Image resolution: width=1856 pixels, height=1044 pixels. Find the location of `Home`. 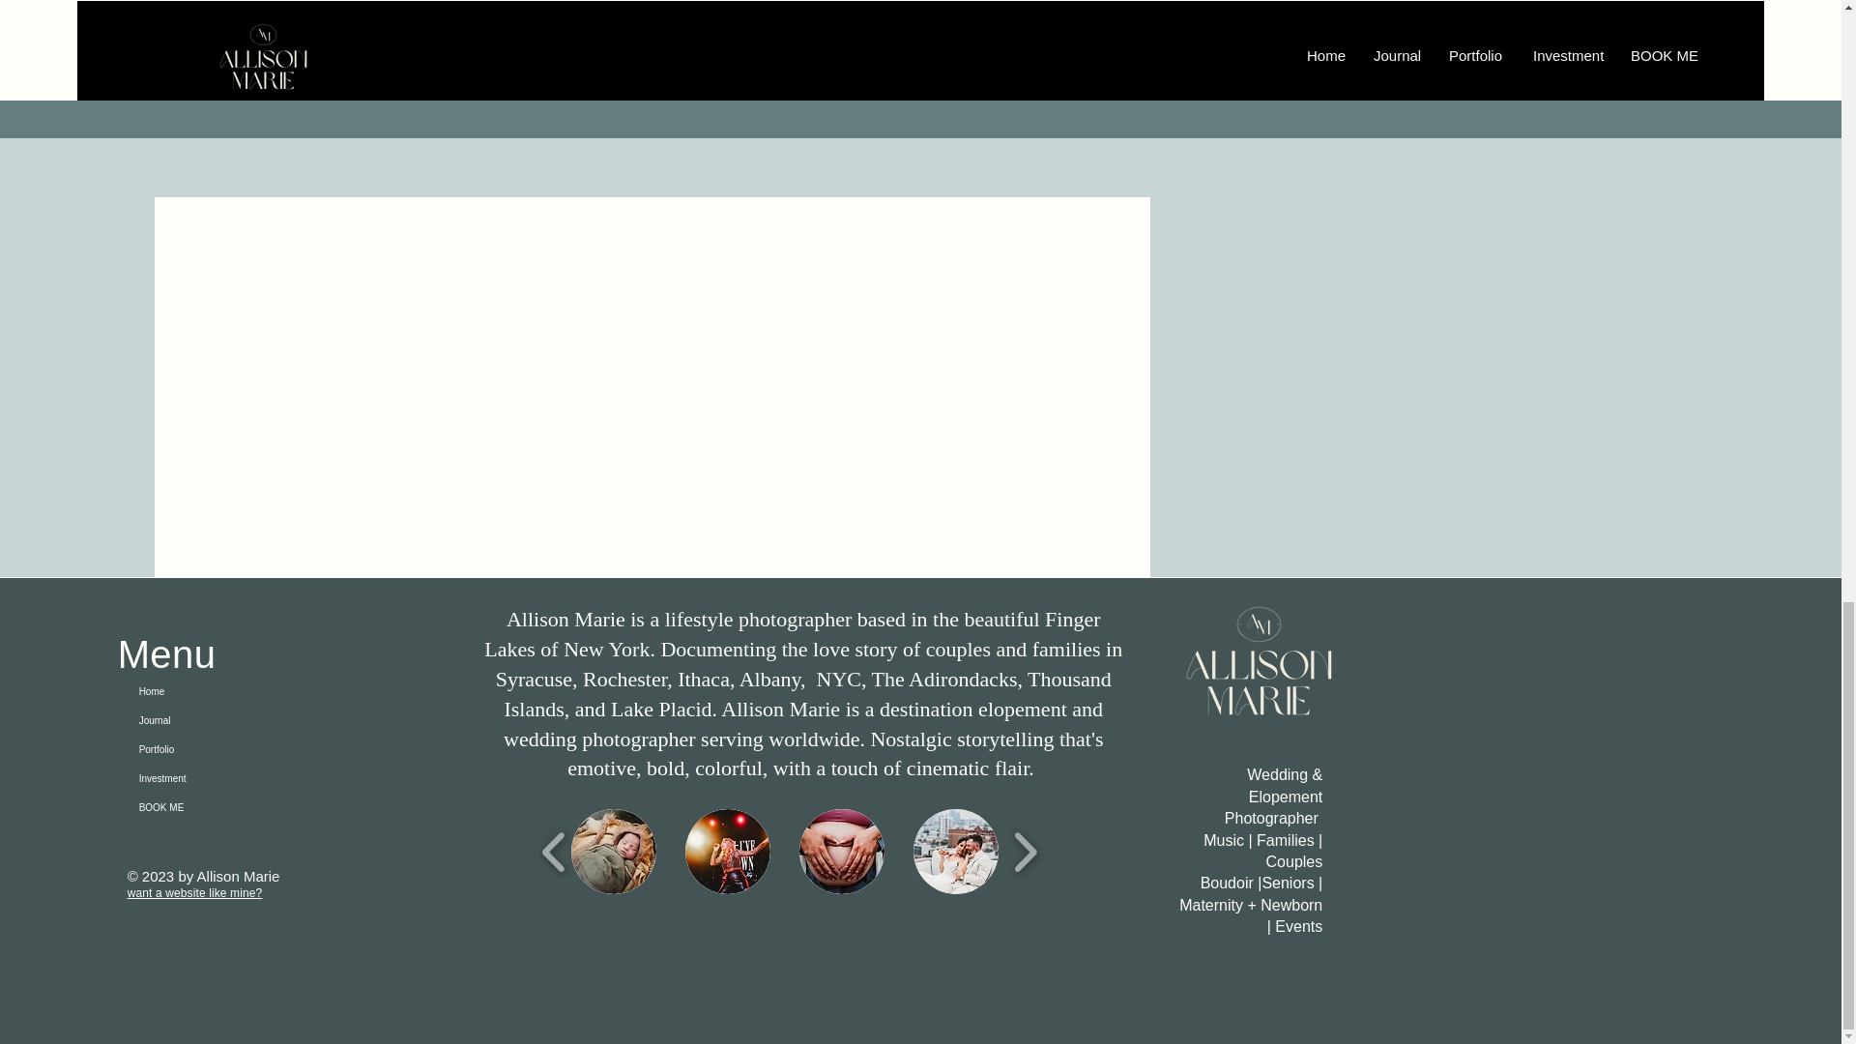

Home is located at coordinates (185, 692).